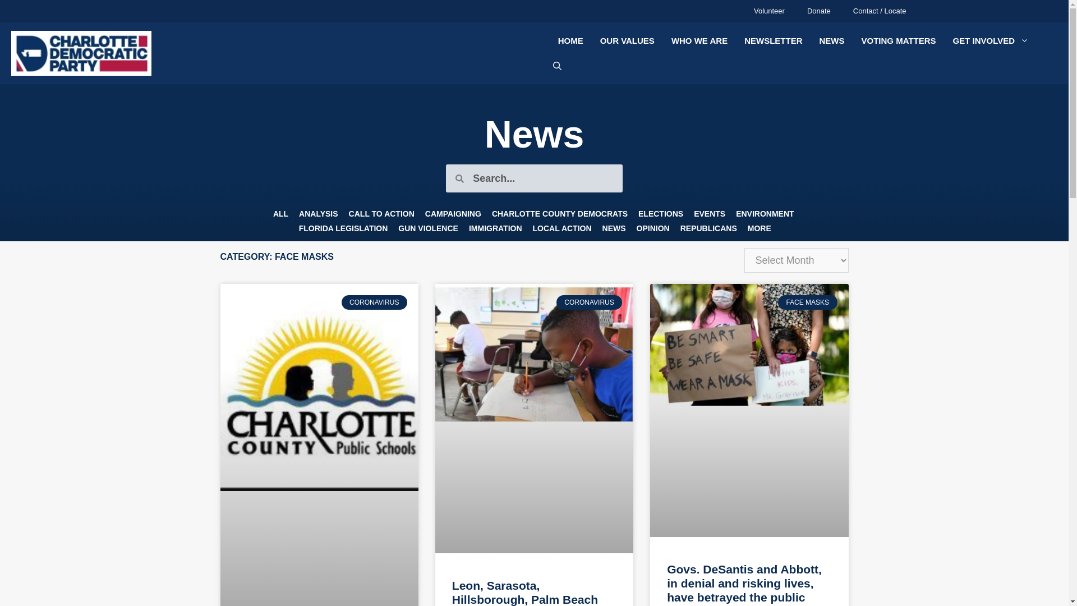 Image resolution: width=1077 pixels, height=606 pixels. I want to click on ENVIRONMENT, so click(765, 214).